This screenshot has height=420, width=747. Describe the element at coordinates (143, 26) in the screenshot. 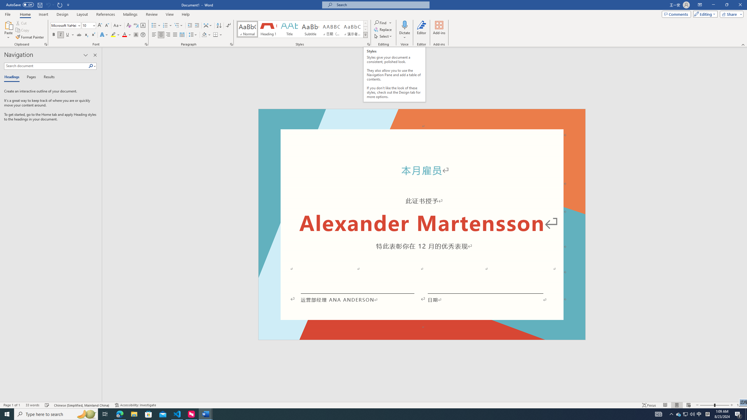

I see `Character Border` at that location.